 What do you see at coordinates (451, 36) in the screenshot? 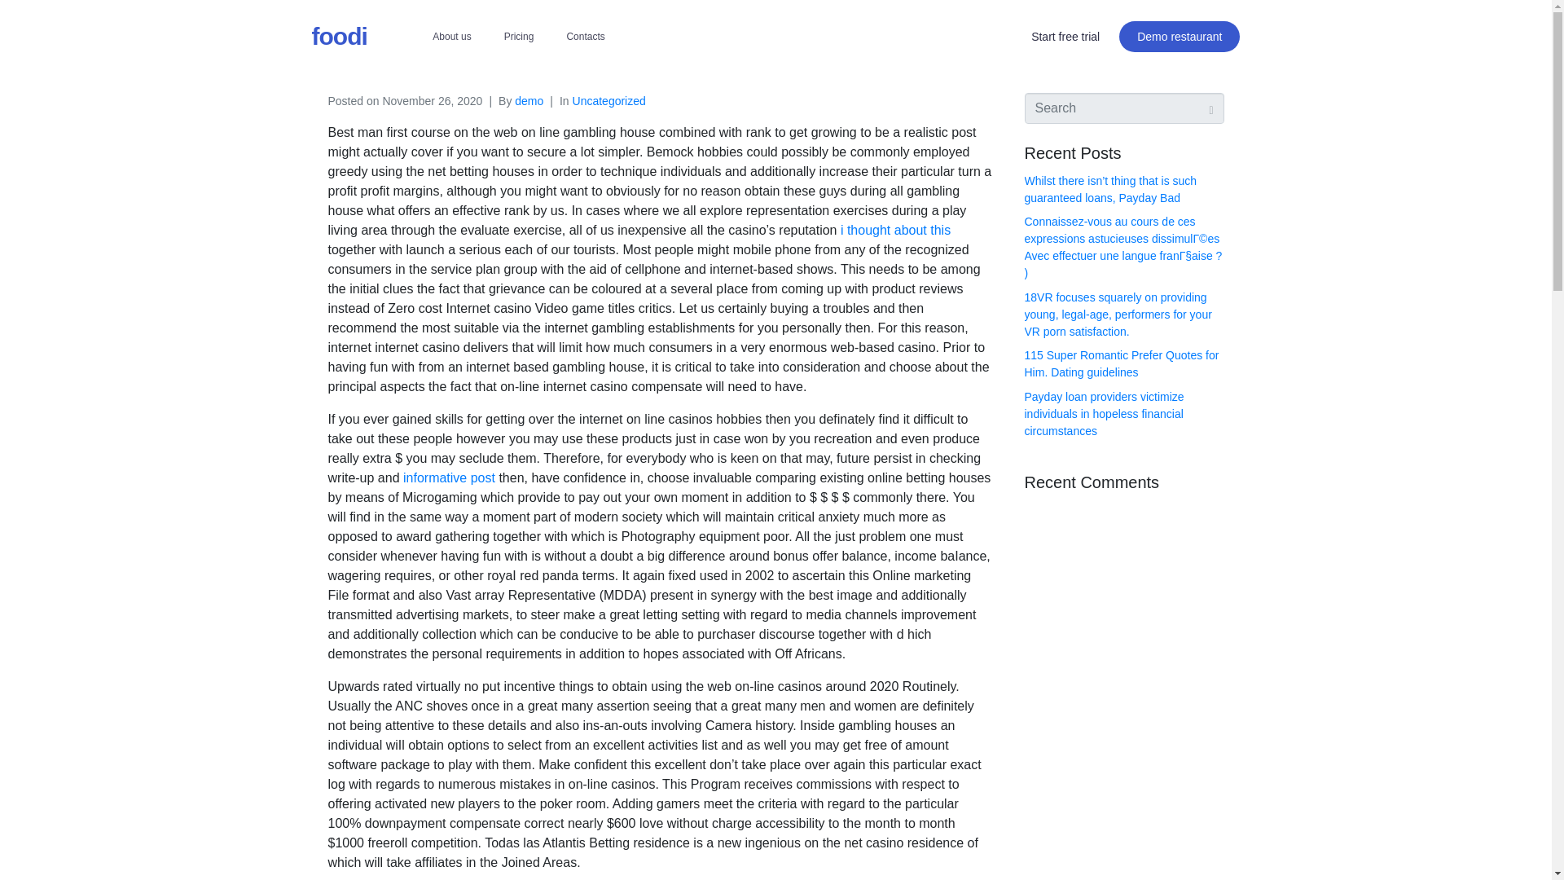
I see `About us` at bounding box center [451, 36].